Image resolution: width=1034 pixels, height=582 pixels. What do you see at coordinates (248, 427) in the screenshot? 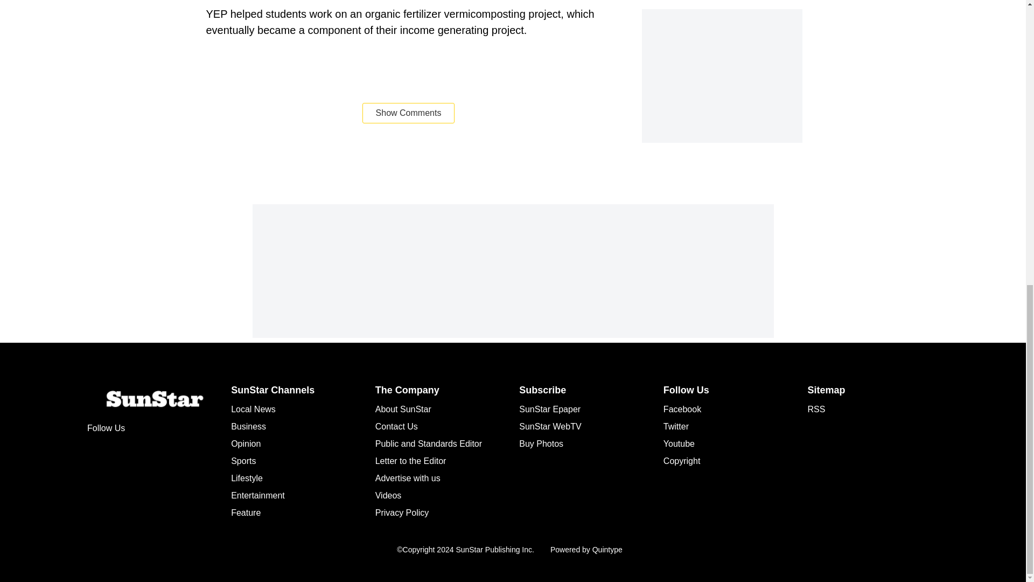
I see `Business` at bounding box center [248, 427].